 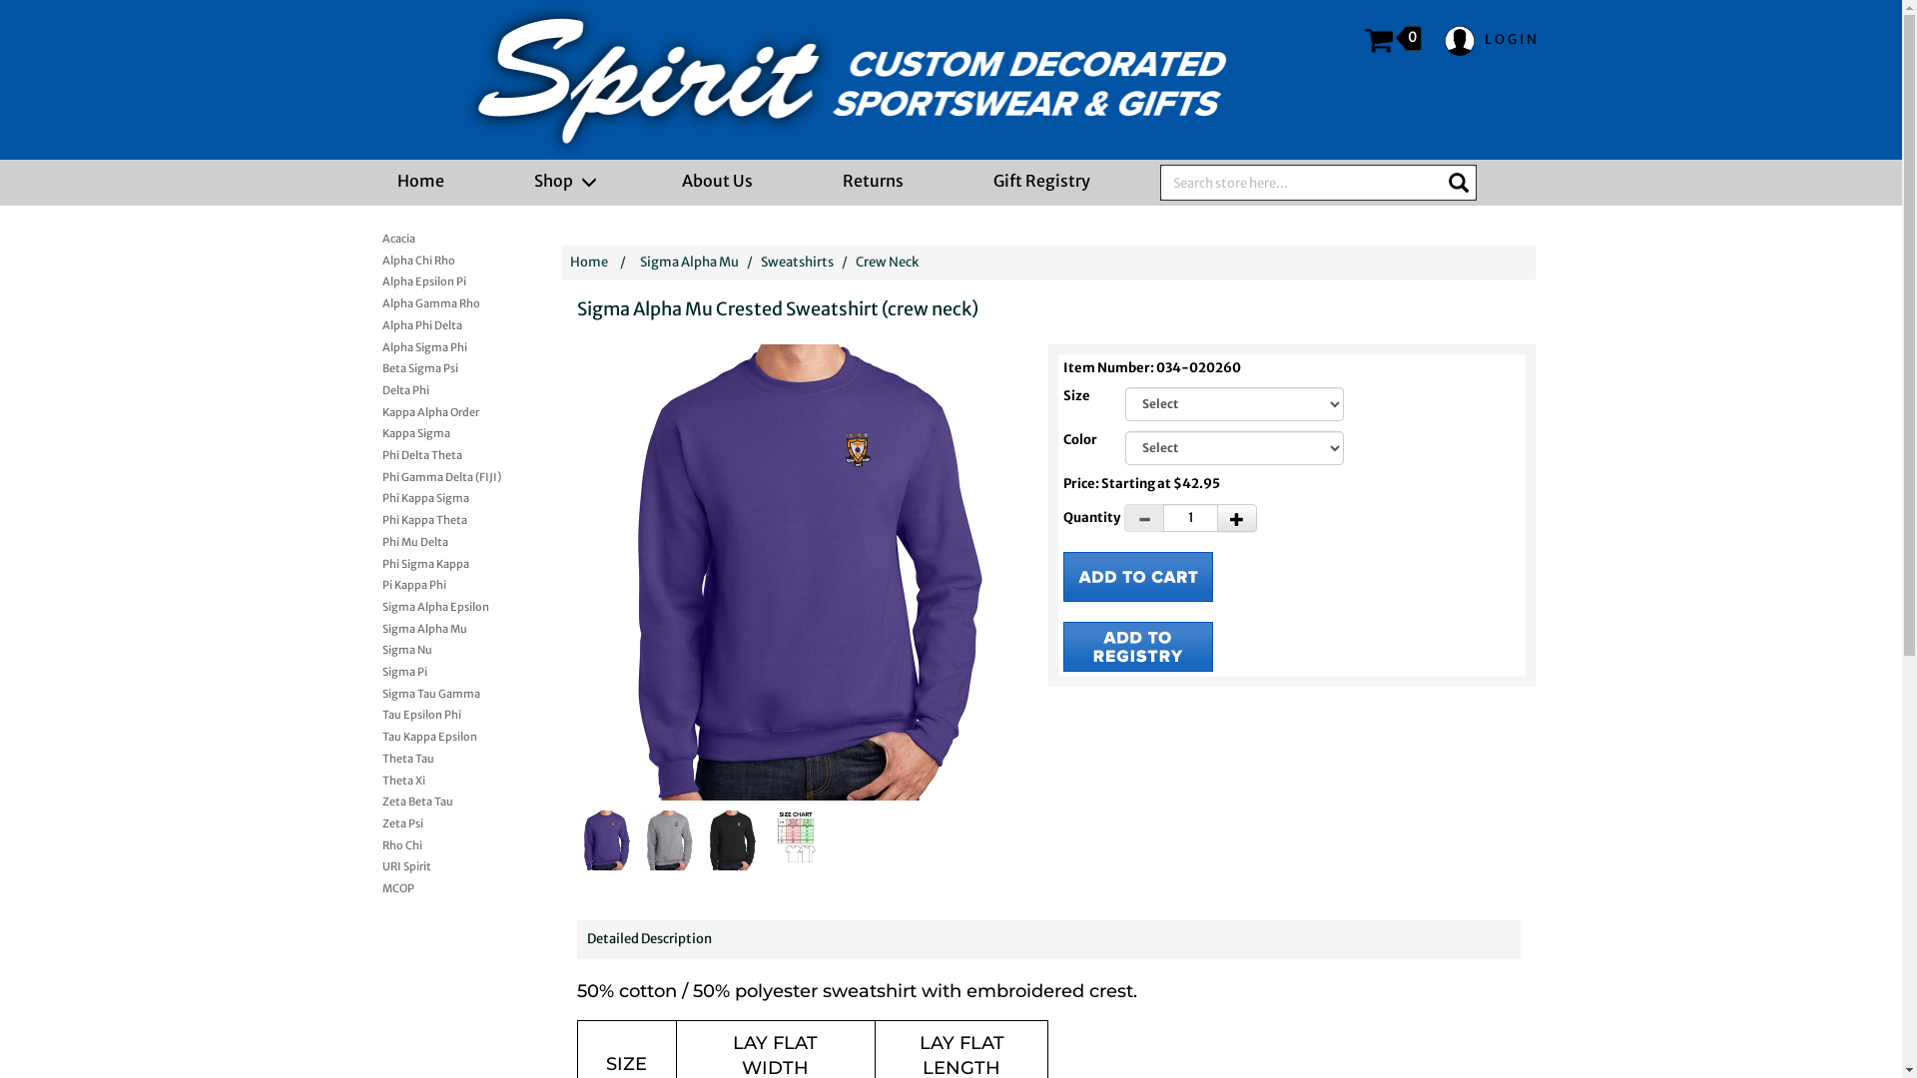 I want to click on Tau Kappa Epsilon, so click(x=444, y=735).